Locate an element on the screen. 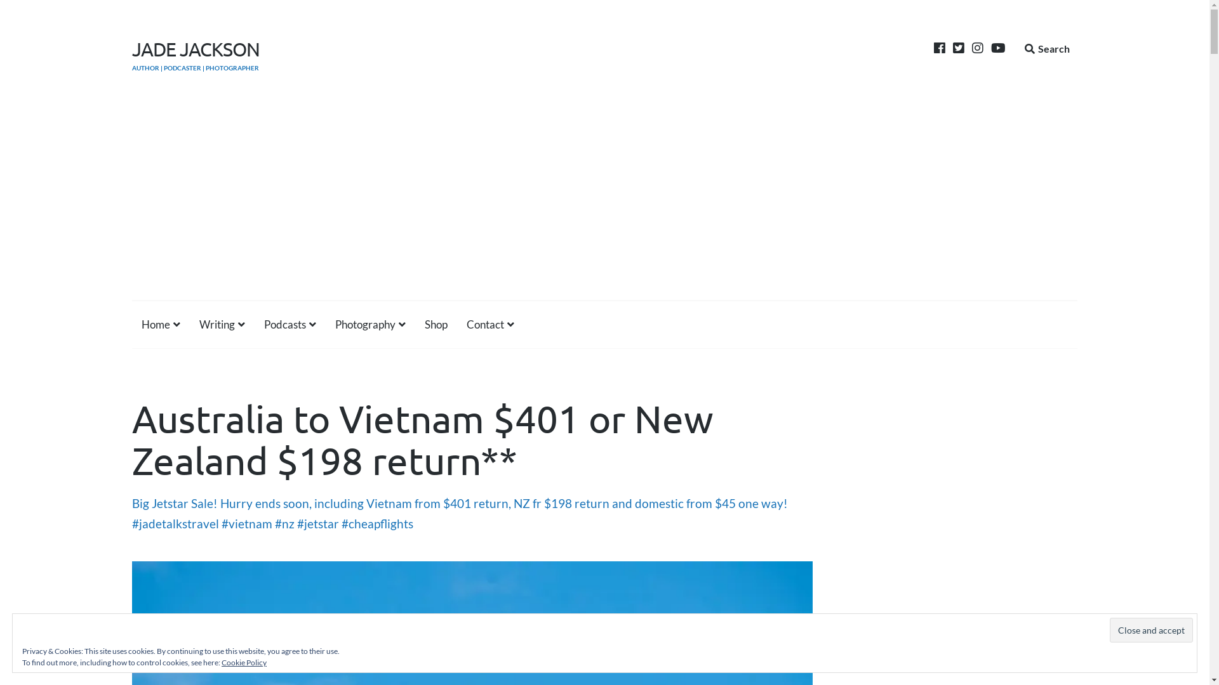 The width and height of the screenshot is (1219, 685). Close and accept is located at coordinates (1152, 630).